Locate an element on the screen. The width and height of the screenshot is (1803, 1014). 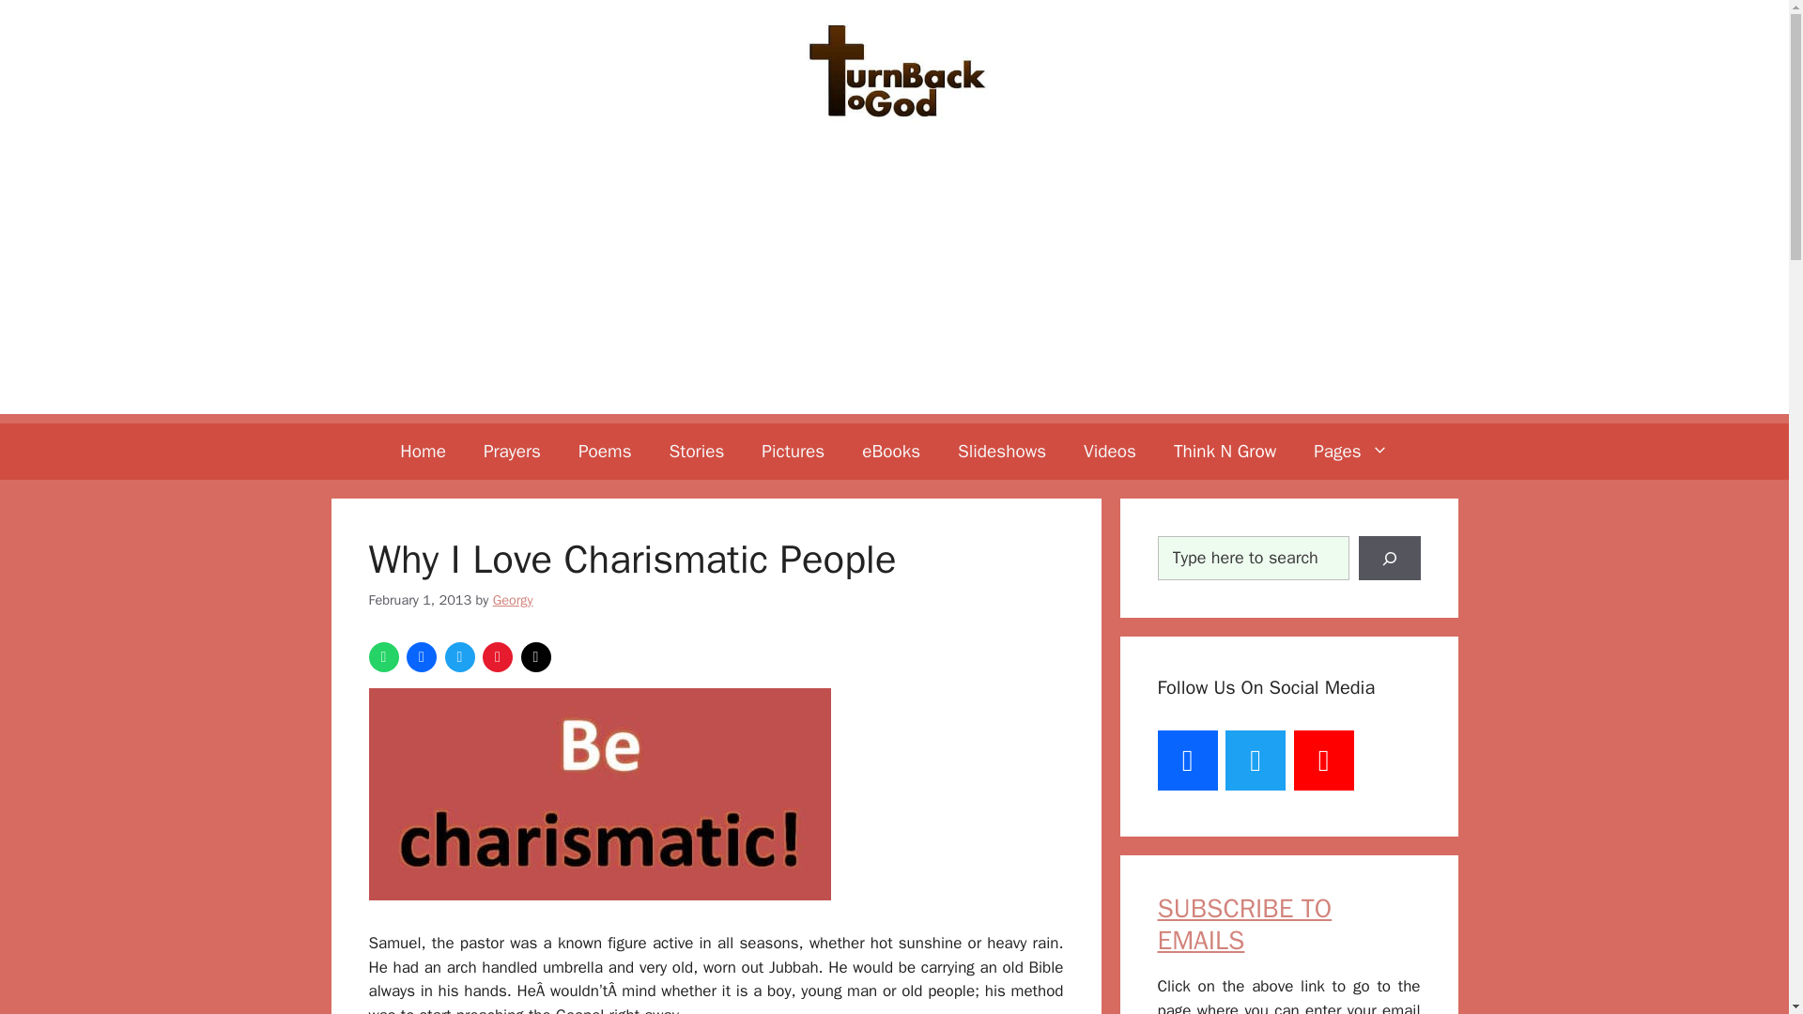
Share via WhatsApp is located at coordinates (383, 578).